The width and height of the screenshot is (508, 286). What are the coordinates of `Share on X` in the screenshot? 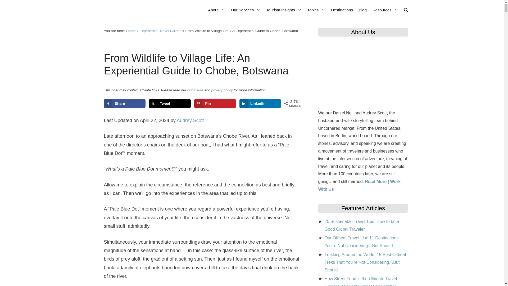 It's located at (170, 103).